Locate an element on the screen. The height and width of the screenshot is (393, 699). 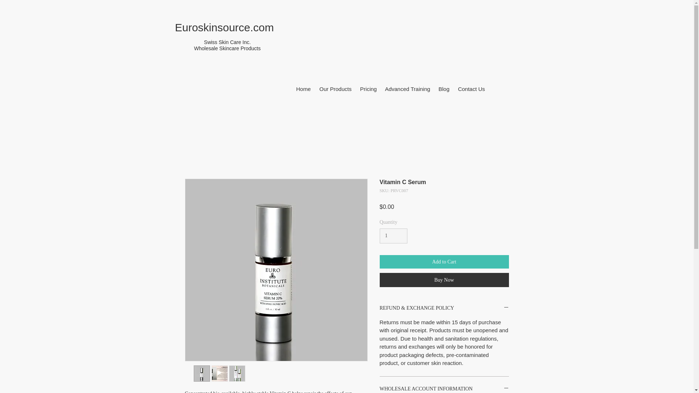
Contact Us is located at coordinates (471, 89).